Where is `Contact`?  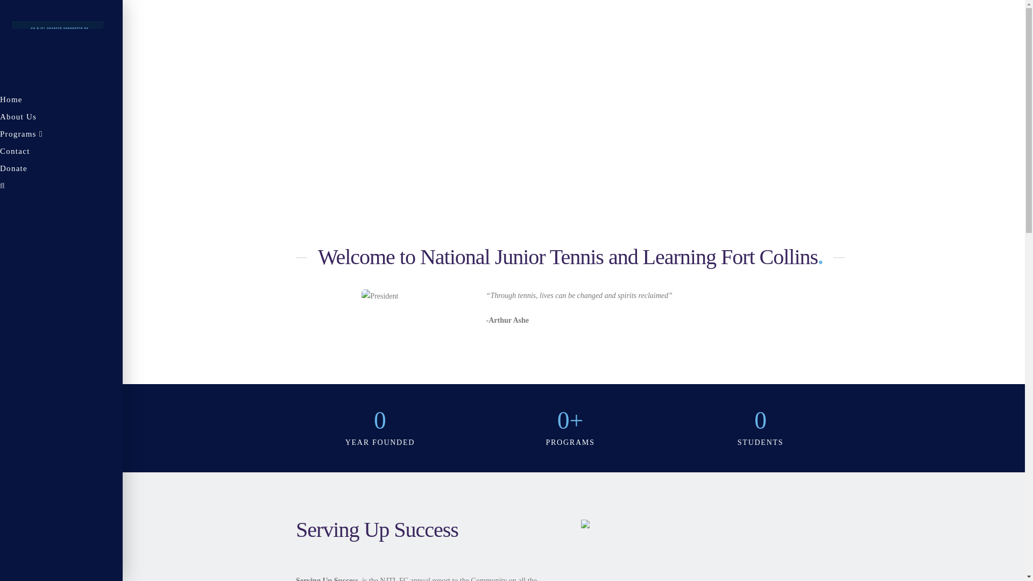 Contact is located at coordinates (61, 153).